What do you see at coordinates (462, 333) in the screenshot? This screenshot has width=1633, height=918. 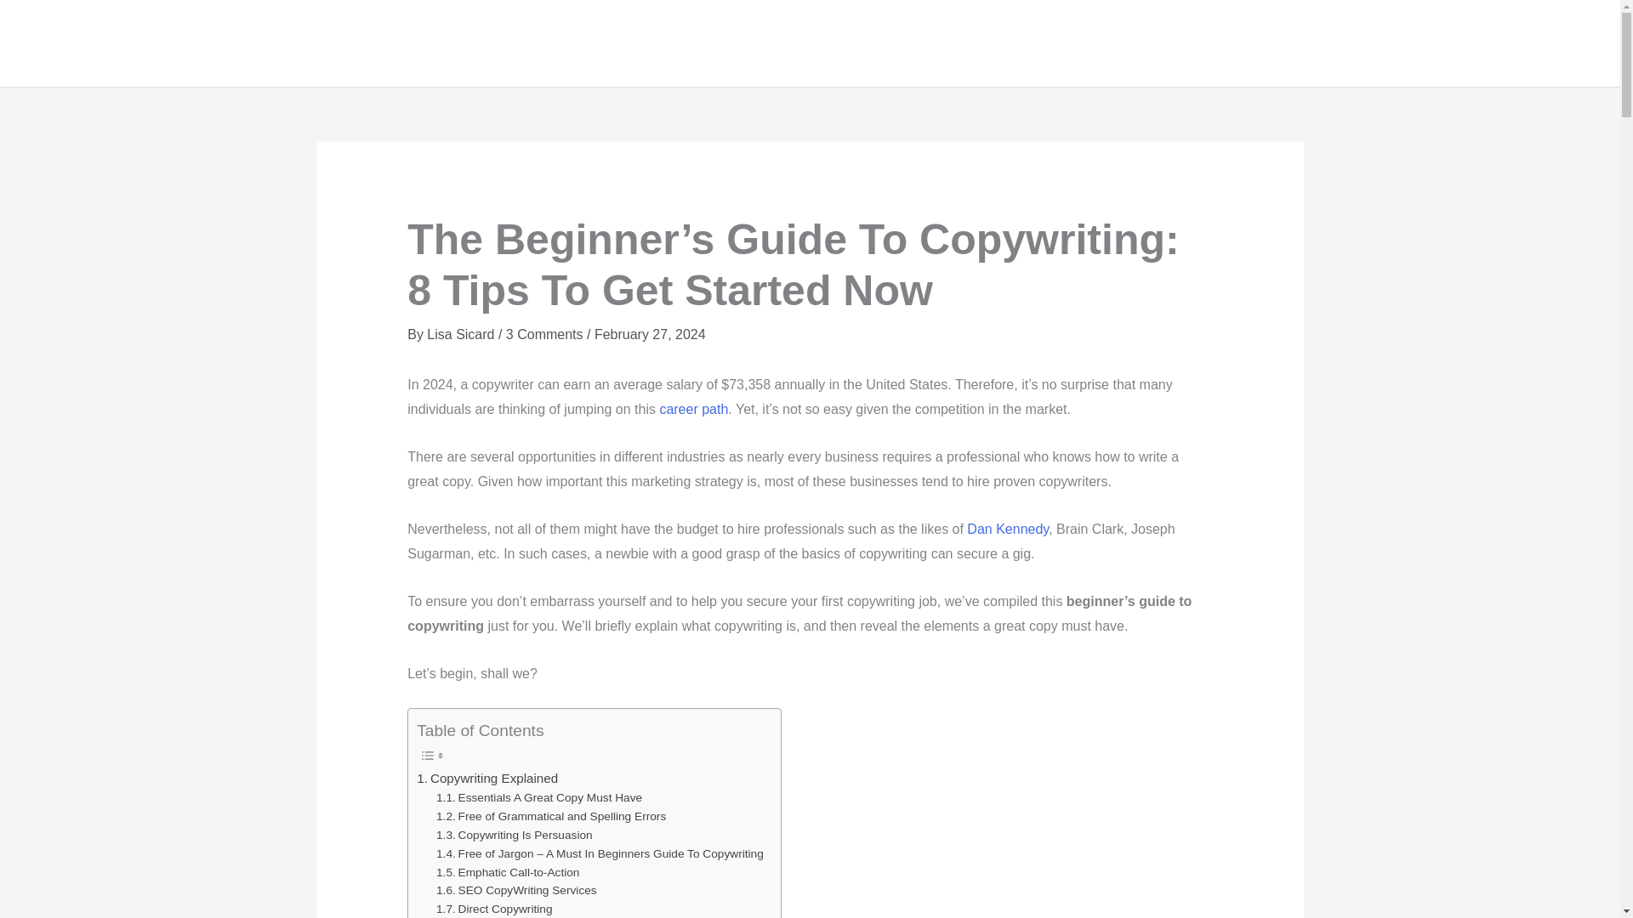 I see `View all posts by Lisa Sicard` at bounding box center [462, 333].